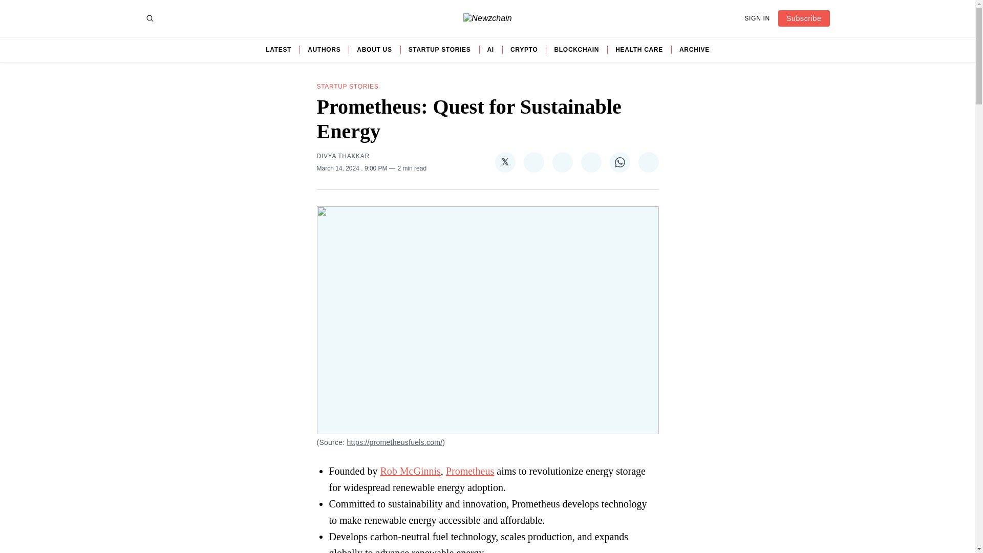 The width and height of the screenshot is (983, 553). What do you see at coordinates (694, 49) in the screenshot?
I see `ARCHIVE` at bounding box center [694, 49].